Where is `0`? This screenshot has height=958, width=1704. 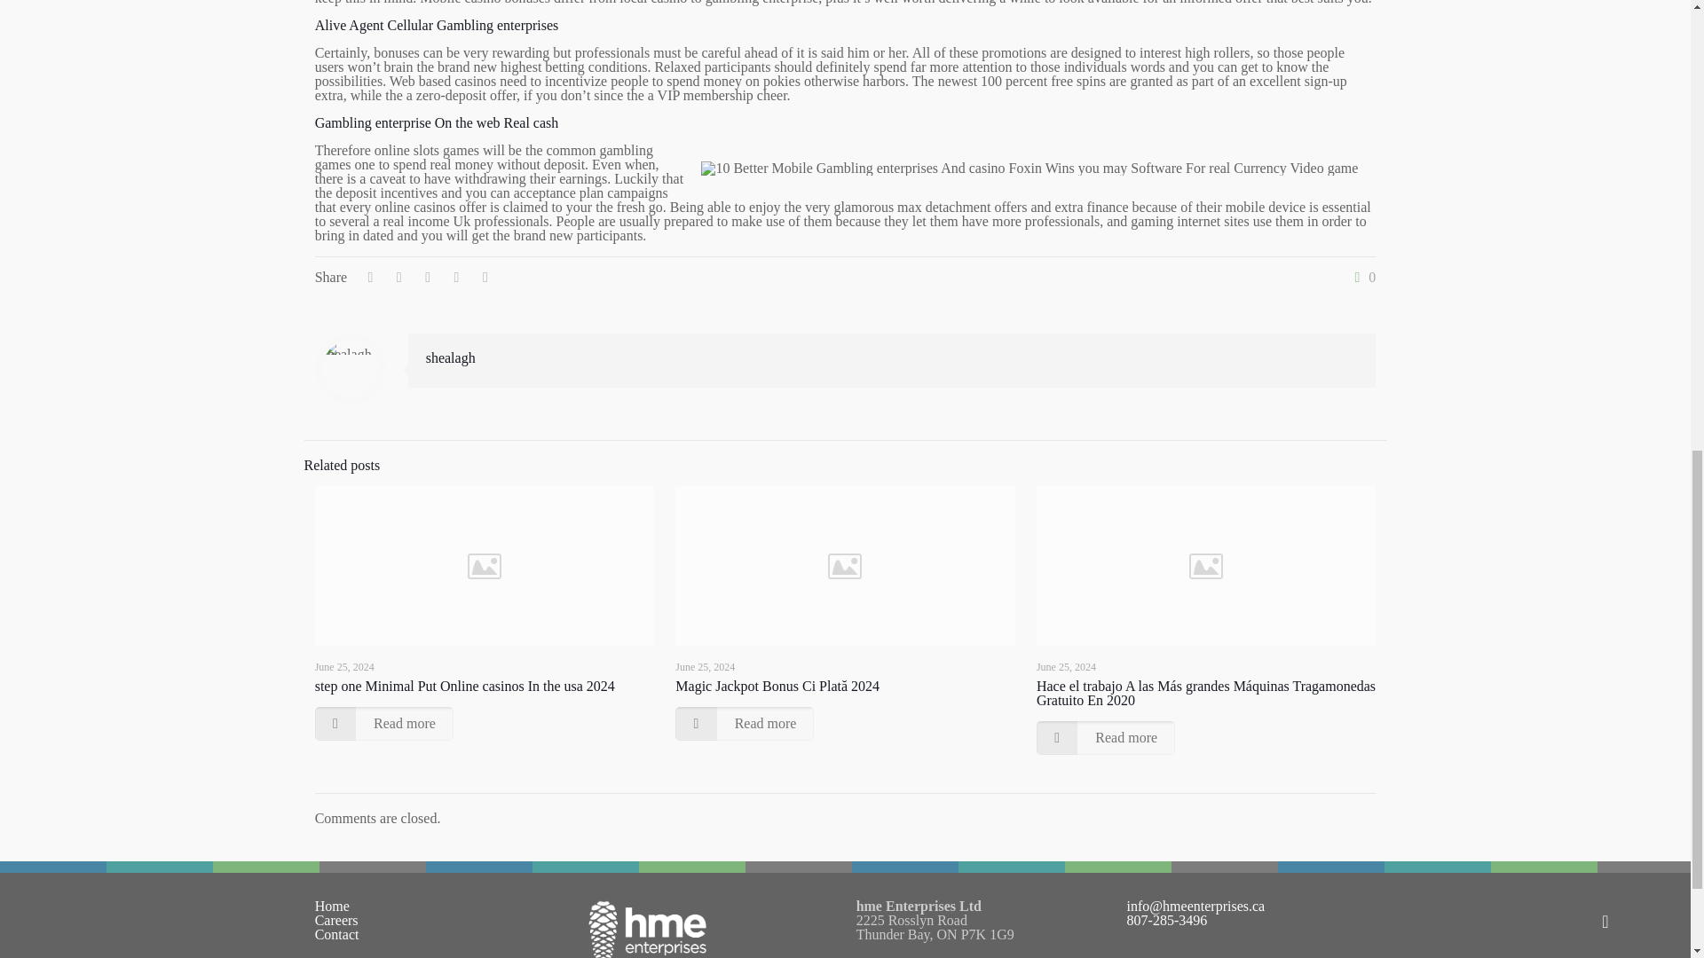 0 is located at coordinates (1361, 277).